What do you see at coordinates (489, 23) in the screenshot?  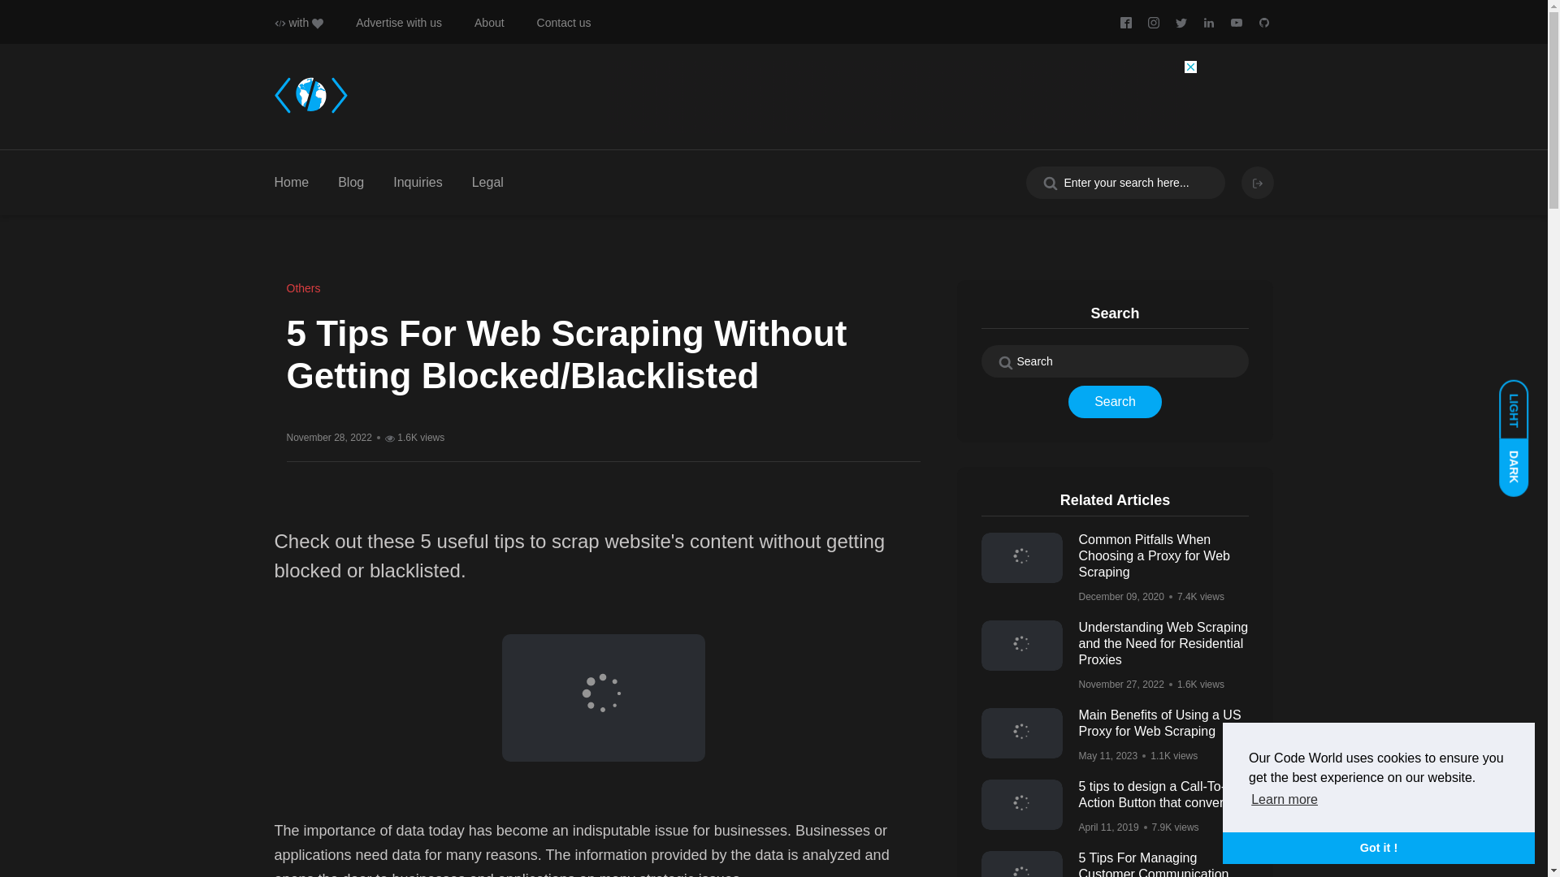 I see `About` at bounding box center [489, 23].